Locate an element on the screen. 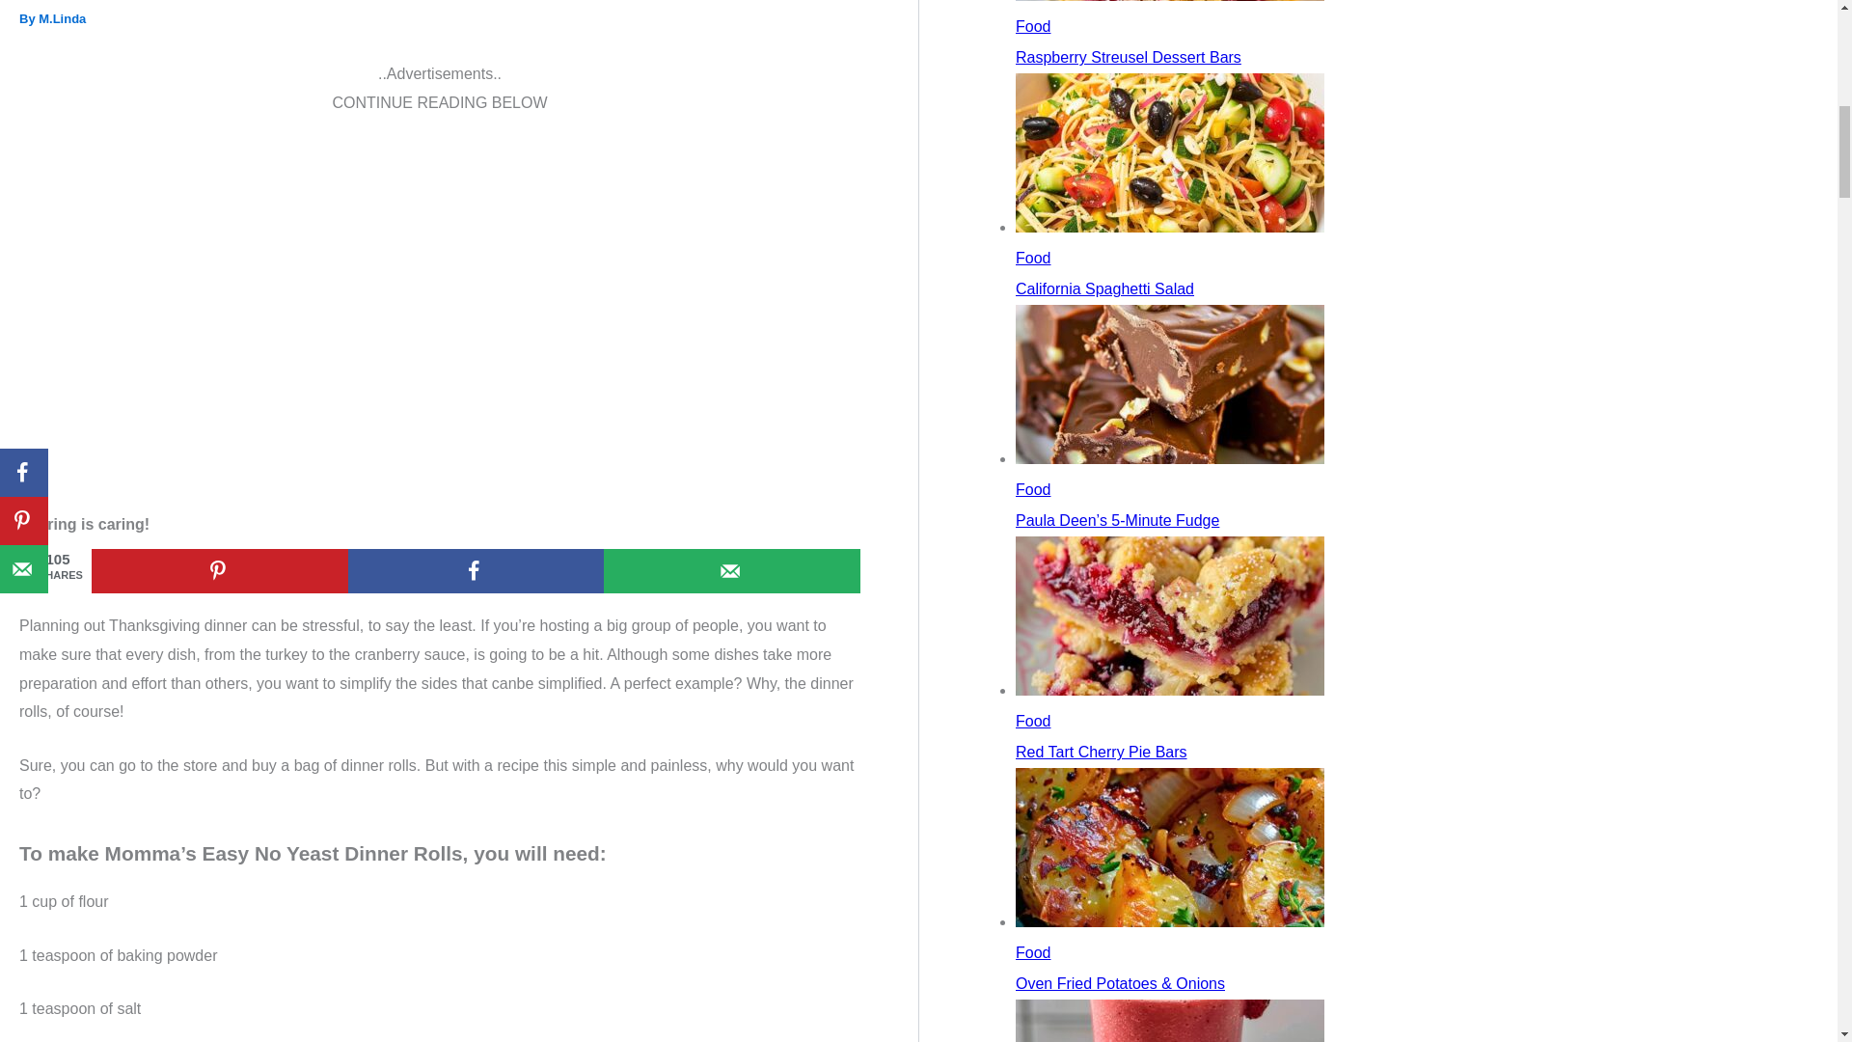 Image resolution: width=1852 pixels, height=1042 pixels. Share on Facebook is located at coordinates (477, 571).